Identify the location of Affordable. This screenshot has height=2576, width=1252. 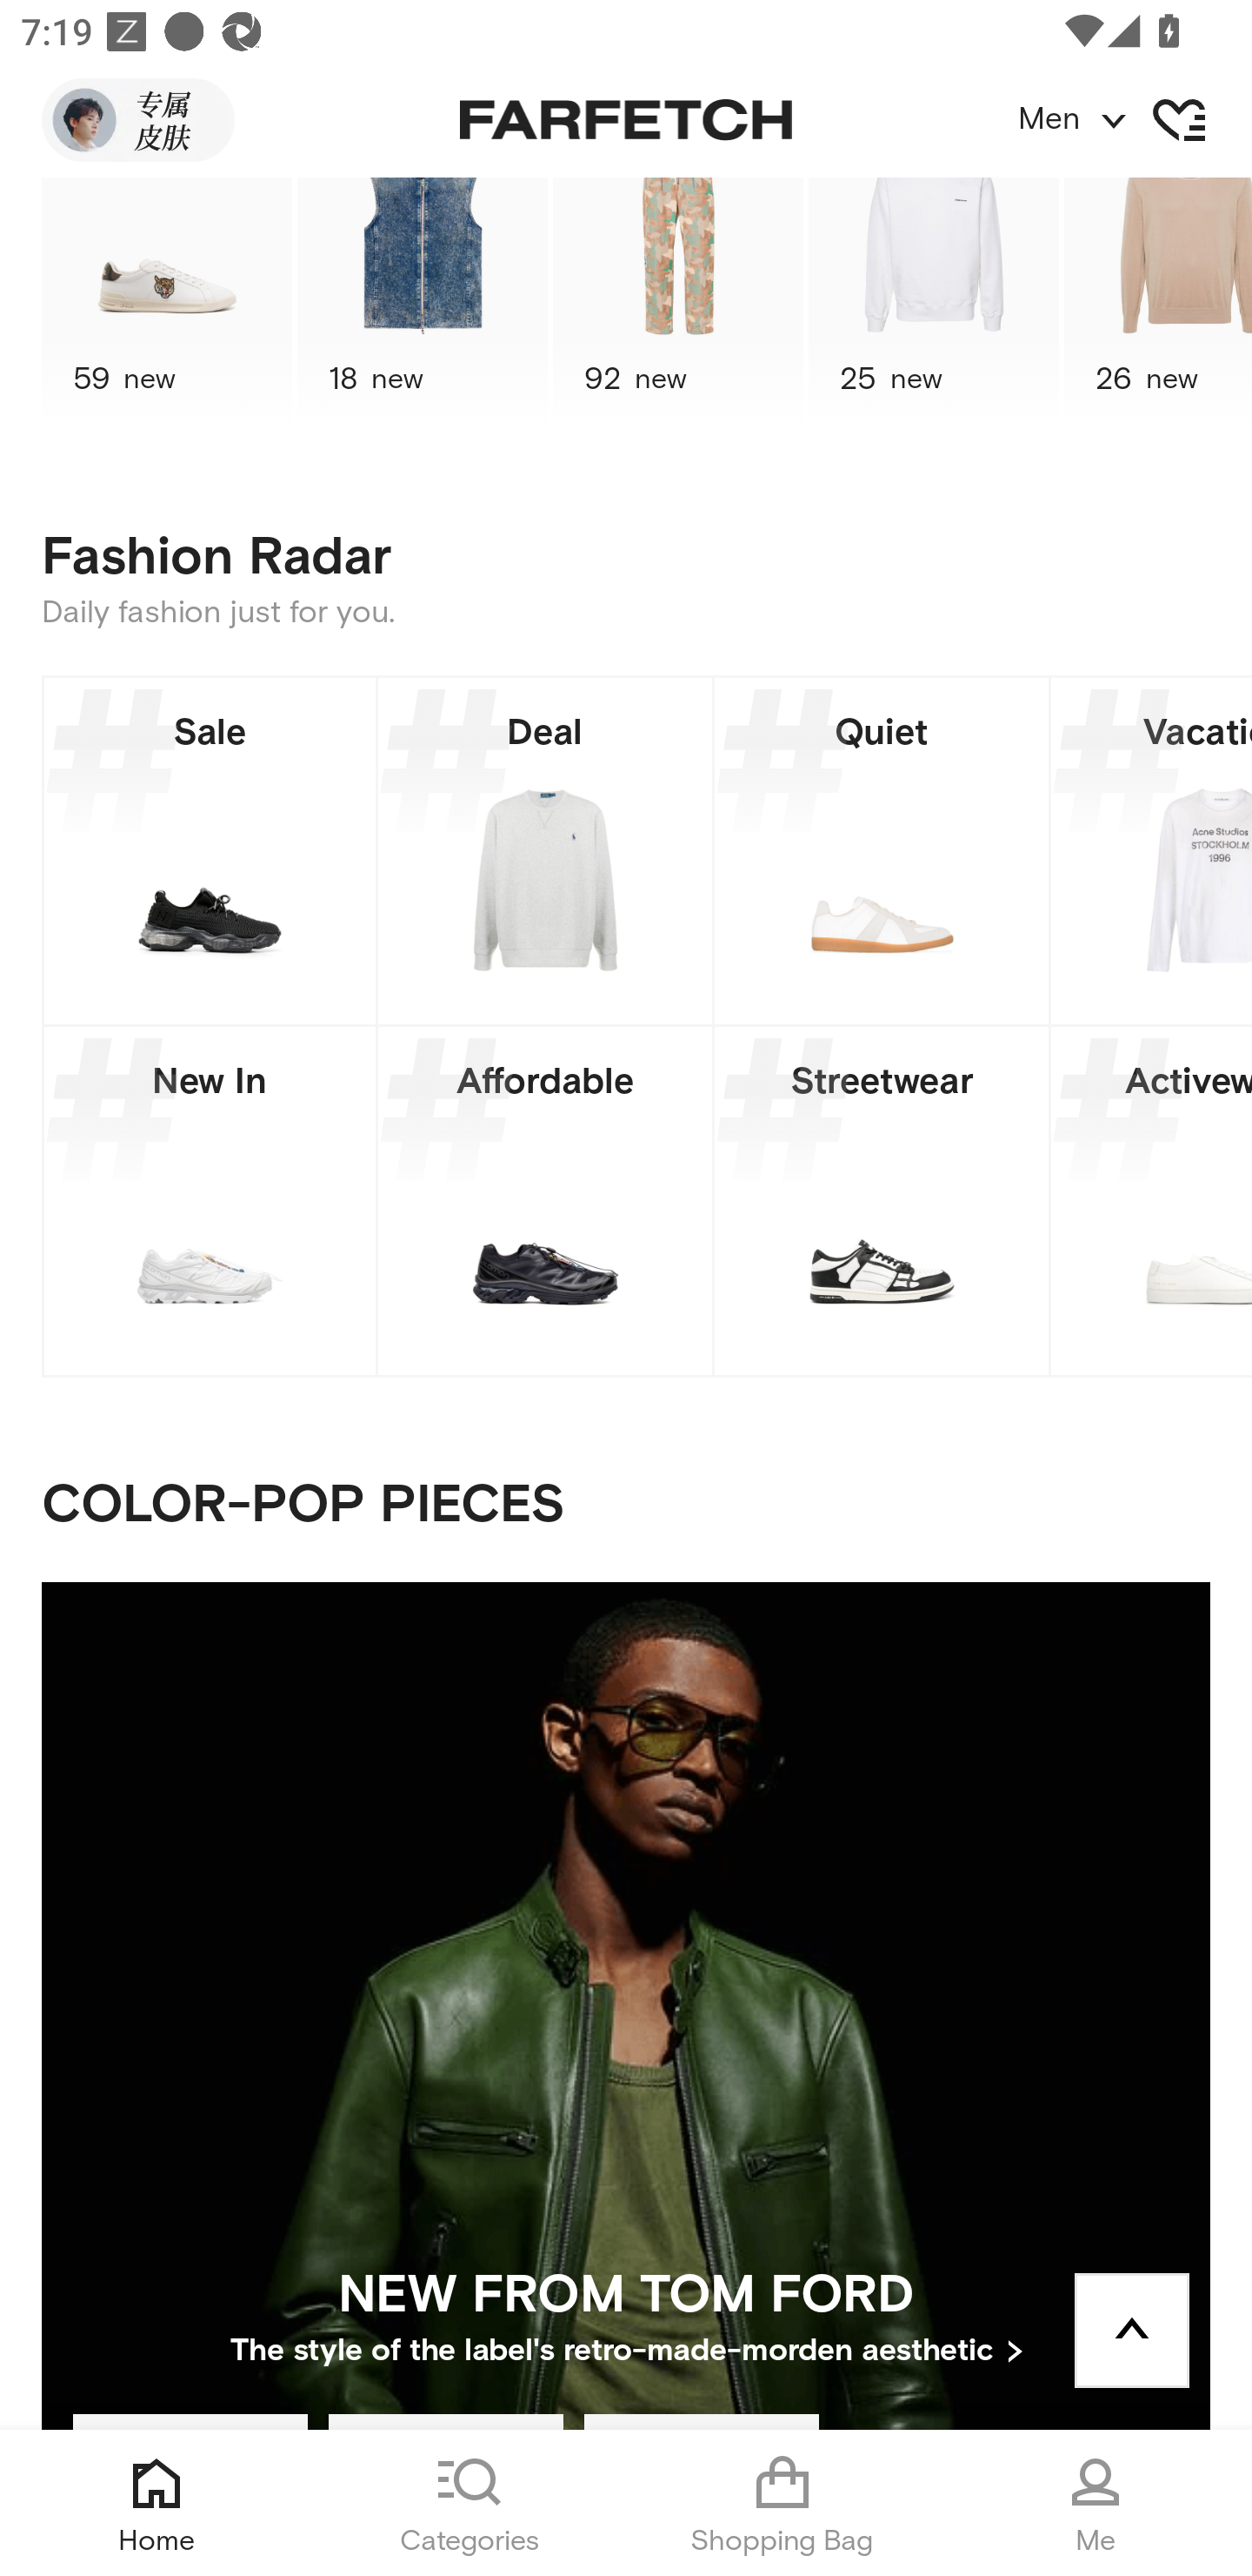
(544, 1201).